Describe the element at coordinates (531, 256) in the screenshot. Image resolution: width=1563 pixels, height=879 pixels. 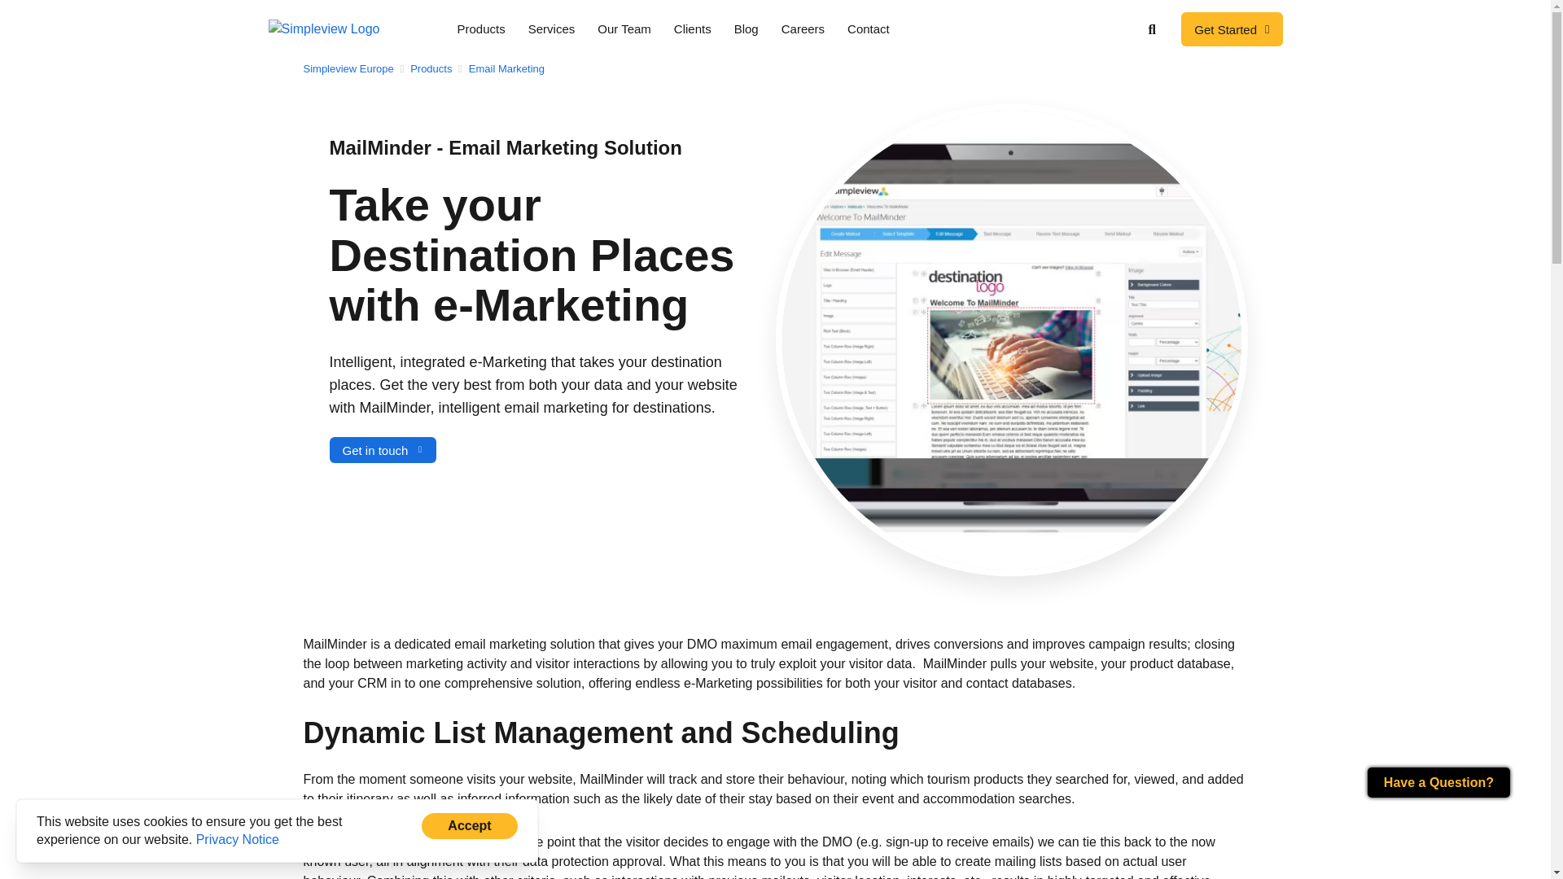
I see `Take your Destination Places with e-Marketing` at that location.